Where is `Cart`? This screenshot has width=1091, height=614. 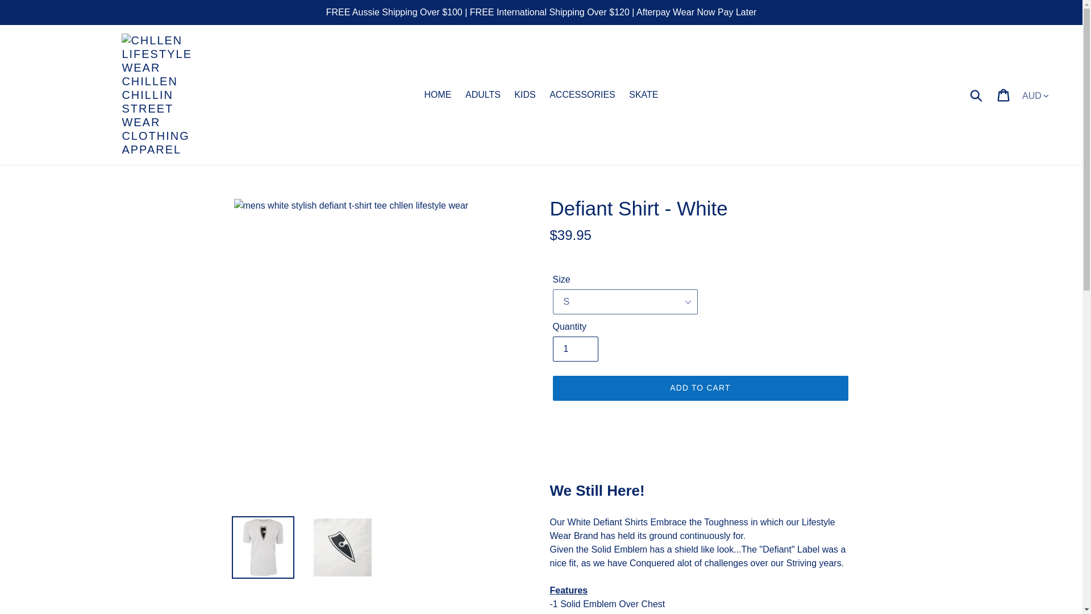
Cart is located at coordinates (1004, 94).